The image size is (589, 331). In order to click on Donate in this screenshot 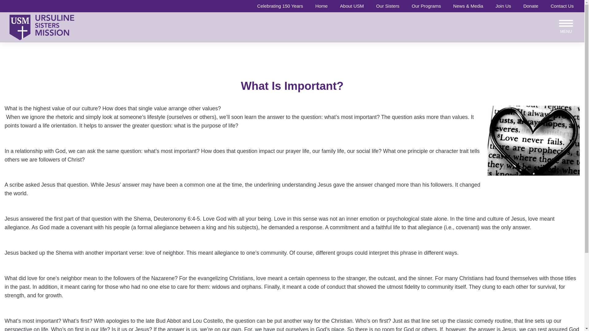, I will do `click(531, 6)`.